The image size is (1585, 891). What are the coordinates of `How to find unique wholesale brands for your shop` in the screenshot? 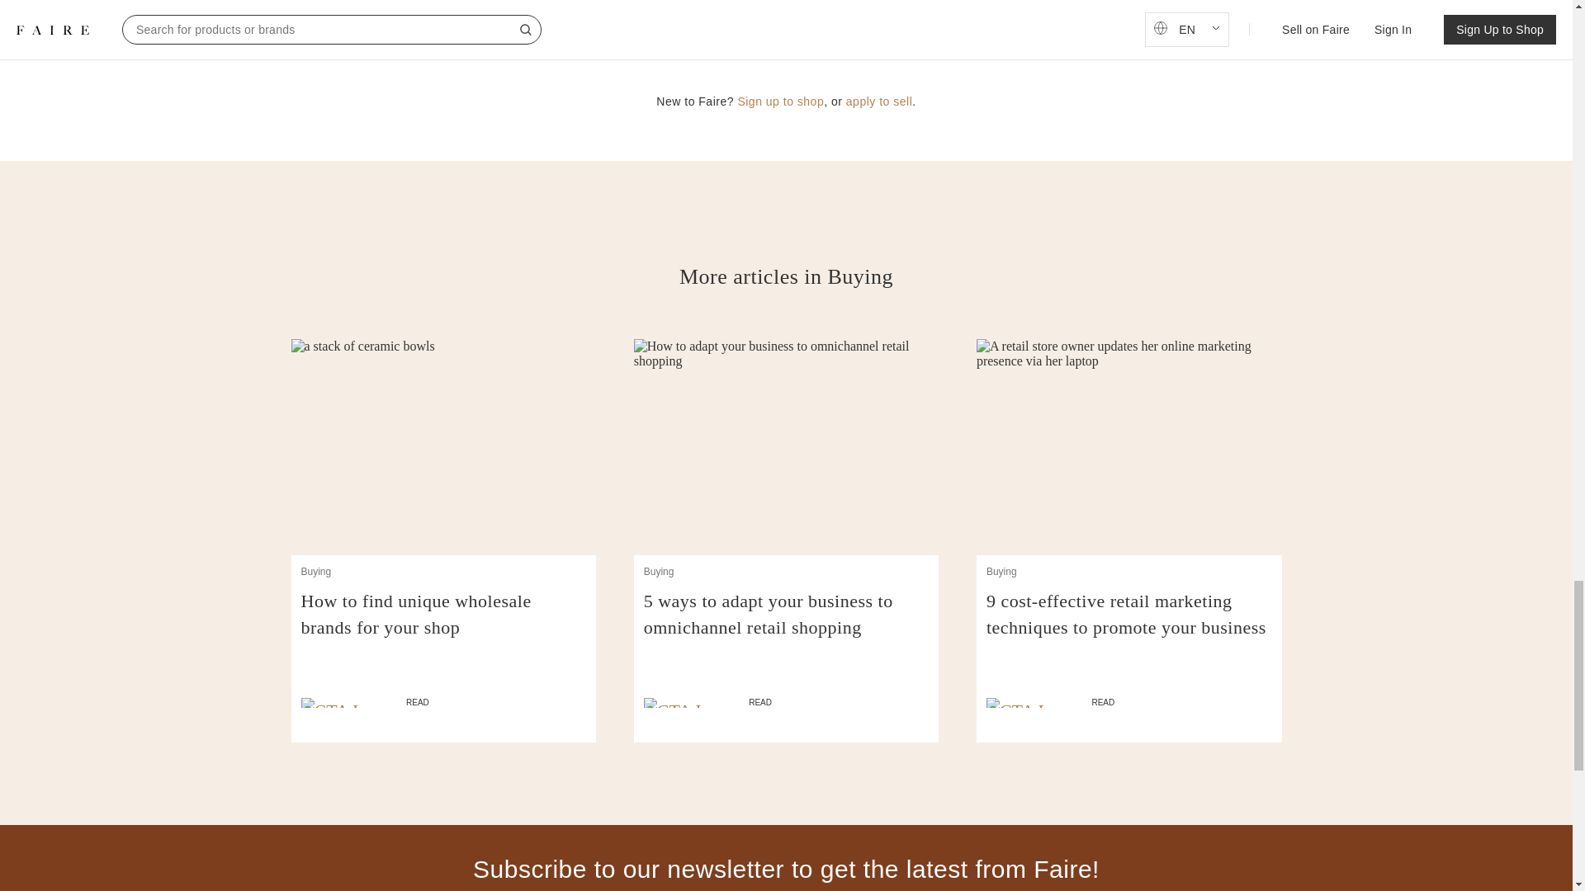 It's located at (443, 627).